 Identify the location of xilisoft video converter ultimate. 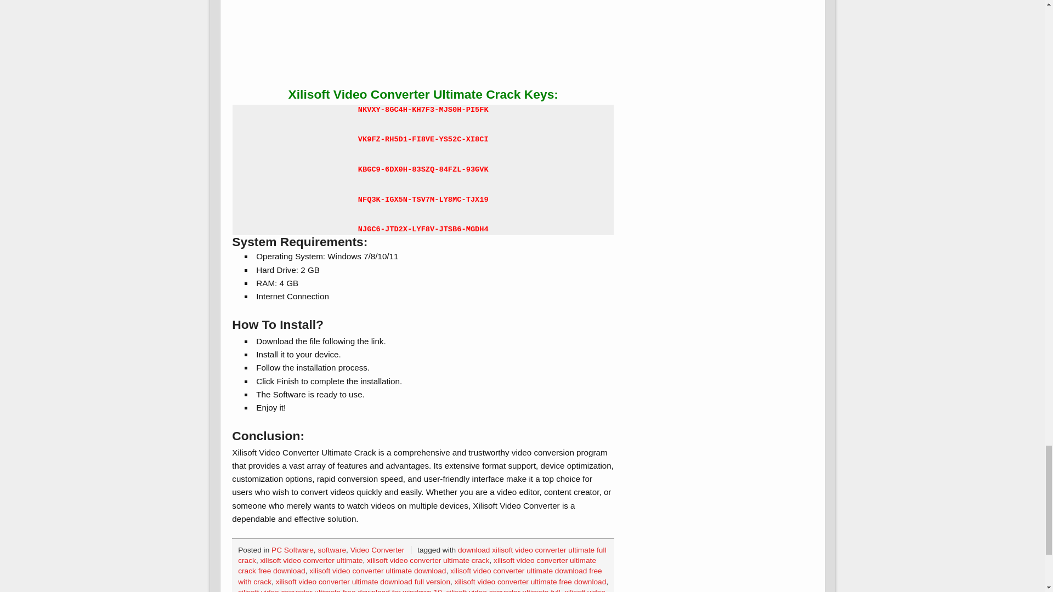
(312, 560).